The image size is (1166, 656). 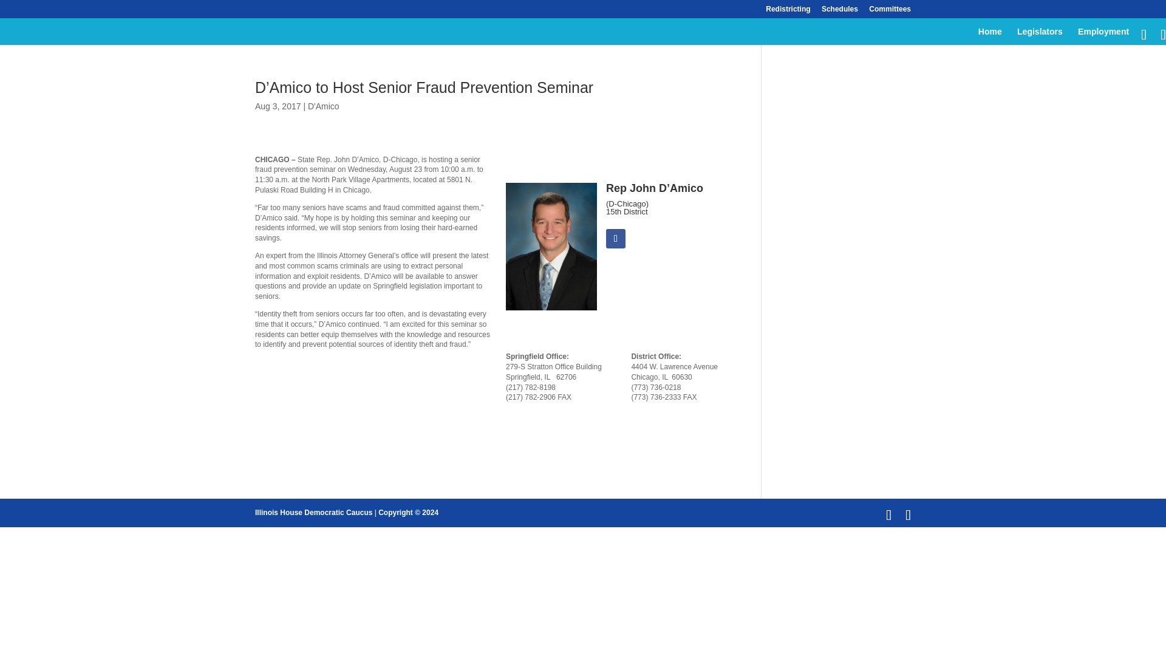 I want to click on Legislators, so click(x=1040, y=36).